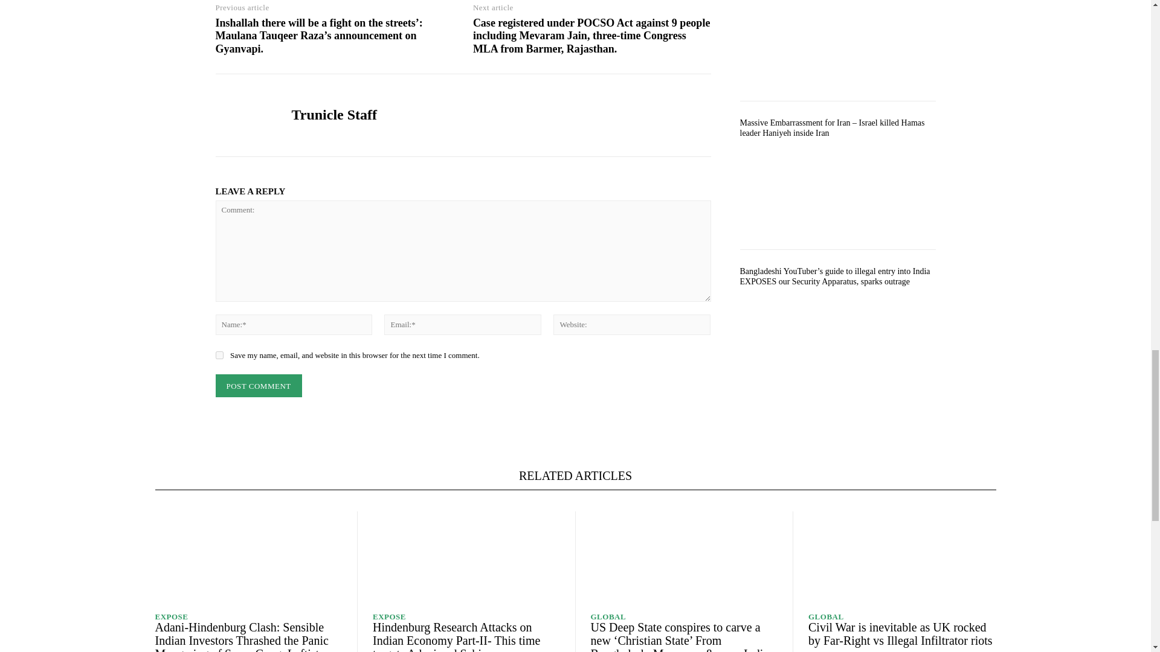 This screenshot has height=652, width=1160. What do you see at coordinates (219, 355) in the screenshot?
I see `yes` at bounding box center [219, 355].